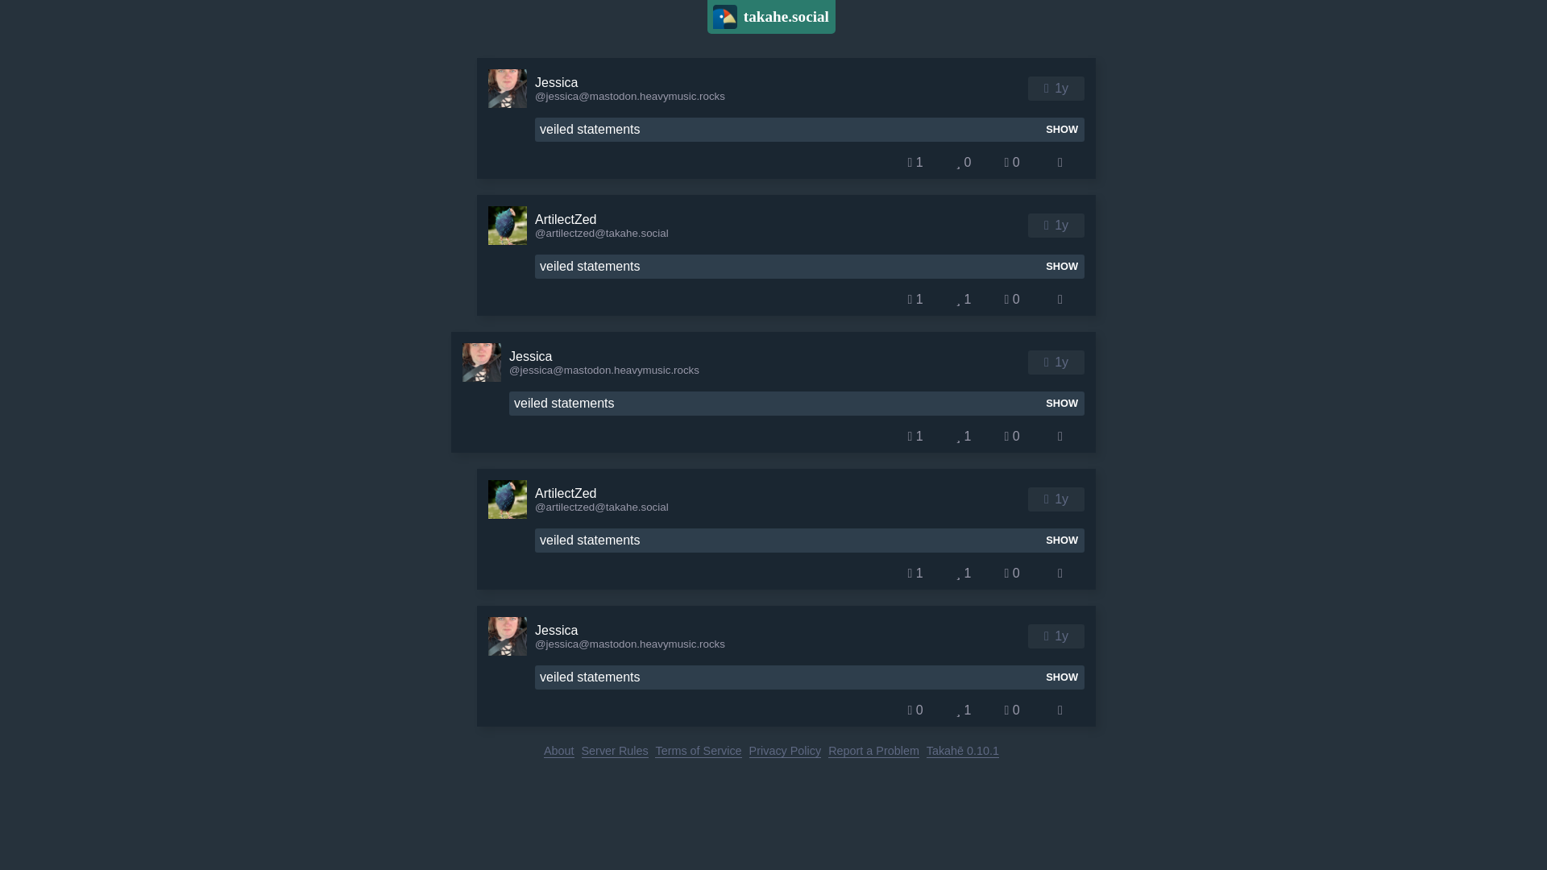  I want to click on 0, so click(1012, 437).